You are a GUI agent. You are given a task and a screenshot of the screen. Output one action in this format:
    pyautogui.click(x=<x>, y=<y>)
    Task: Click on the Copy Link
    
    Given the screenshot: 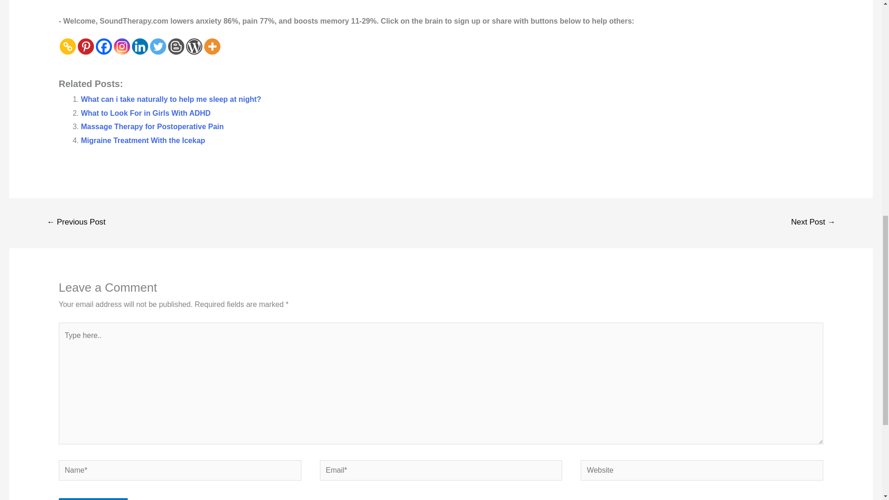 What is the action you would take?
    pyautogui.click(x=68, y=46)
    